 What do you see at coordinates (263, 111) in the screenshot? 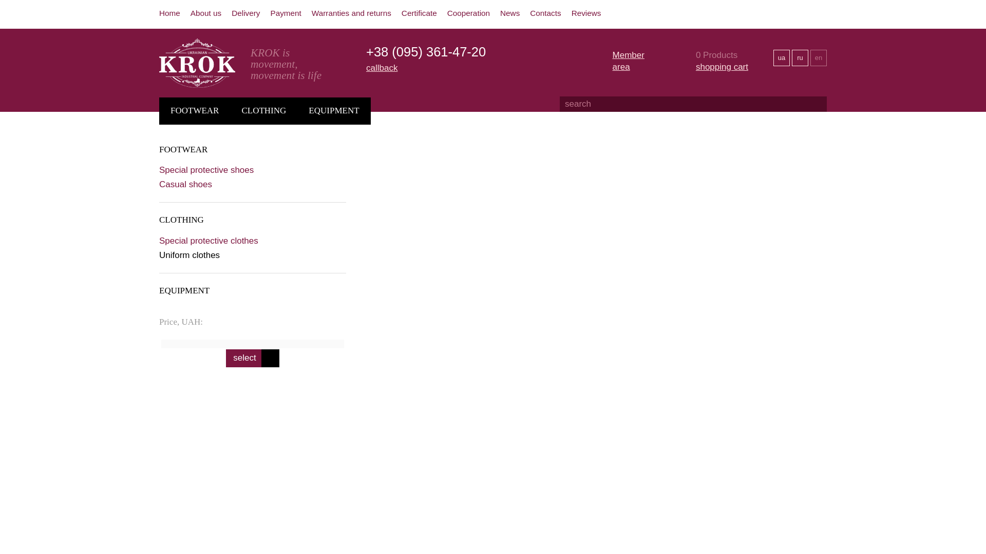
I see `CLOTHING` at bounding box center [263, 111].